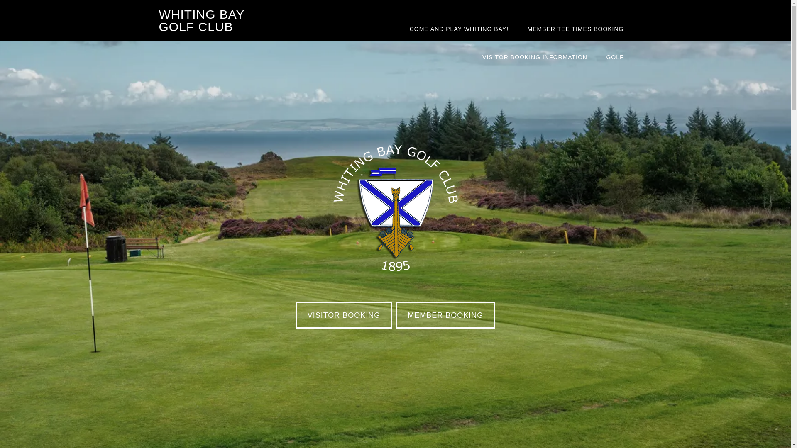 The height and width of the screenshot is (448, 797). Describe the element at coordinates (344, 315) in the screenshot. I see `VISITOR BOOKING` at that location.